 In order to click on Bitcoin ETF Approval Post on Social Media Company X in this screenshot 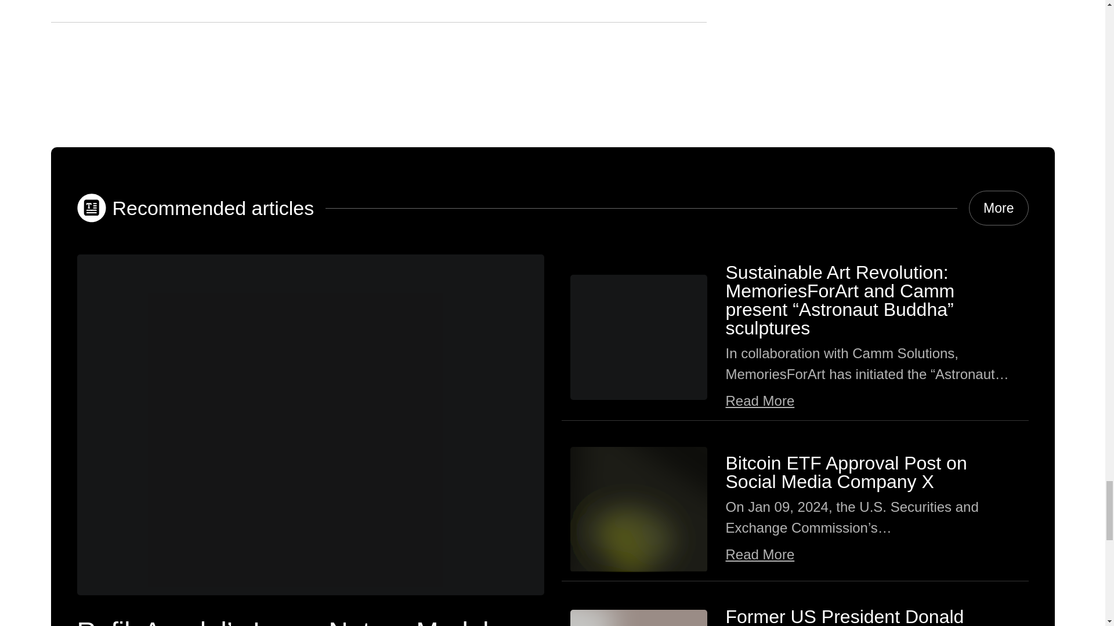, I will do `click(846, 472)`.